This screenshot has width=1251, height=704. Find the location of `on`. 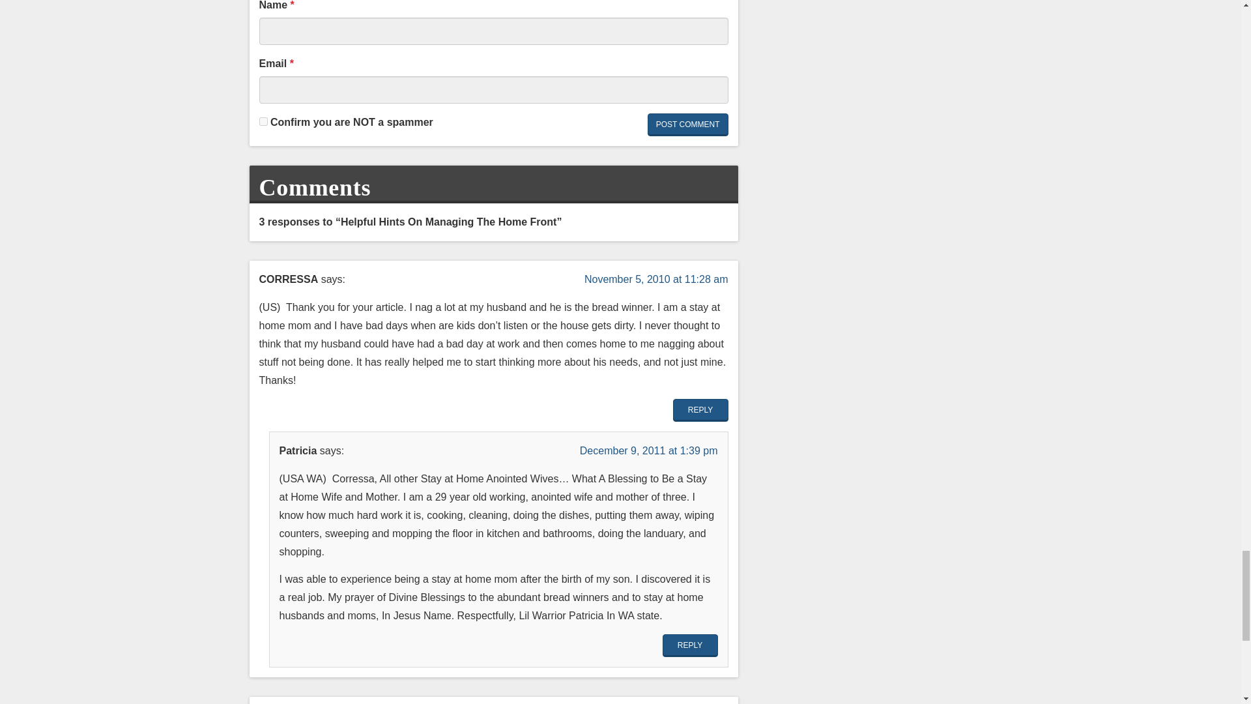

on is located at coordinates (263, 121).